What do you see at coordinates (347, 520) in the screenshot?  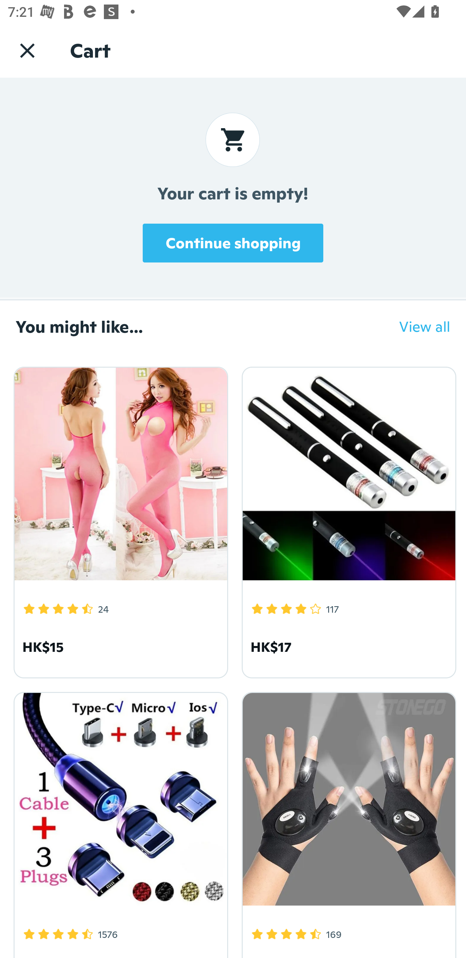 I see `3.9 Star Rating 117 HK$17` at bounding box center [347, 520].